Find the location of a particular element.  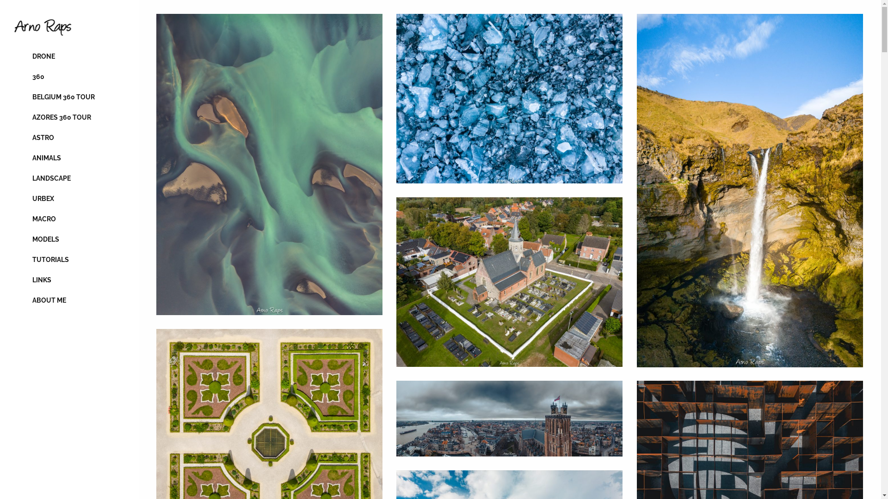

LINKS is located at coordinates (69, 280).